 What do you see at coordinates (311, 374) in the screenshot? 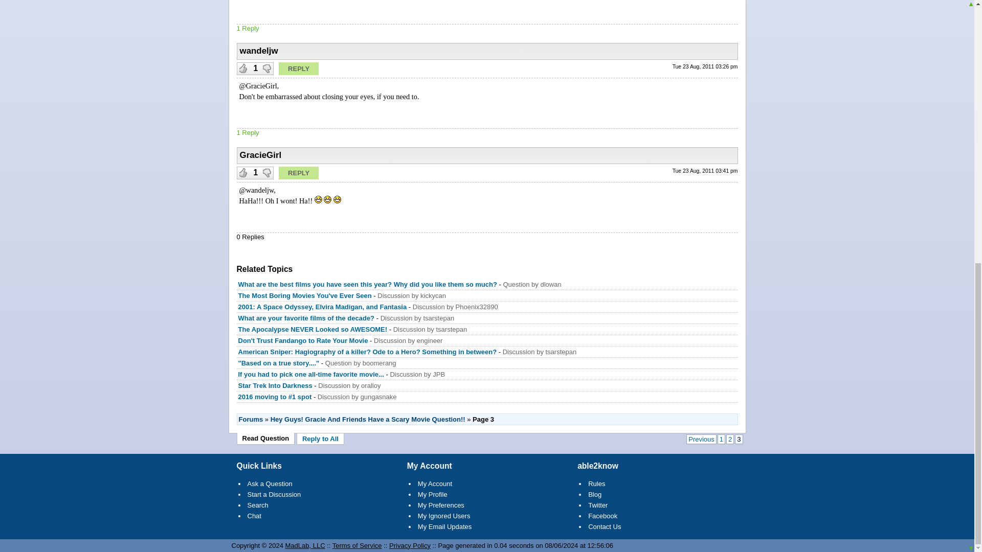
I see `If you had to pick one all-time favorite movie...` at bounding box center [311, 374].